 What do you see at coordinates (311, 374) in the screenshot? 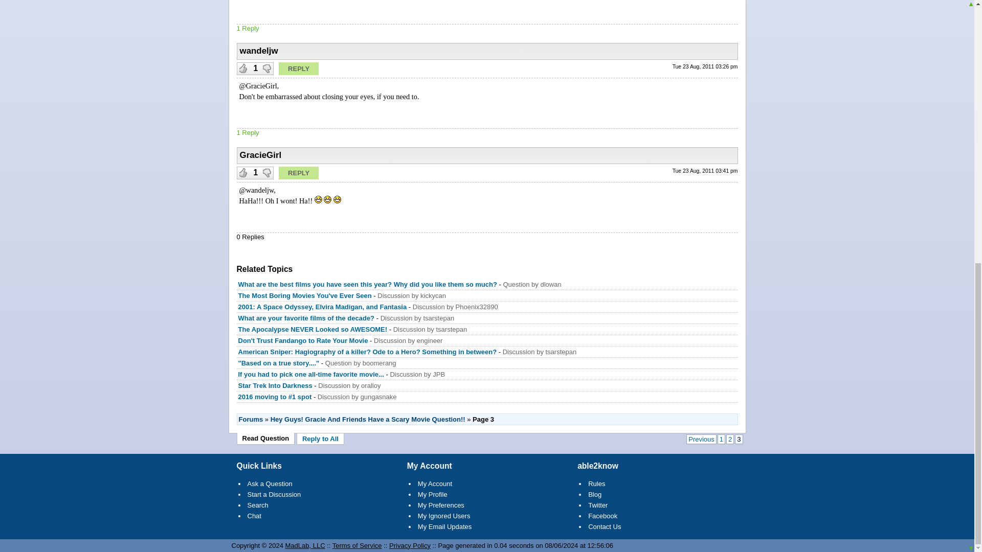
I see `If you had to pick one all-time favorite movie...` at bounding box center [311, 374].